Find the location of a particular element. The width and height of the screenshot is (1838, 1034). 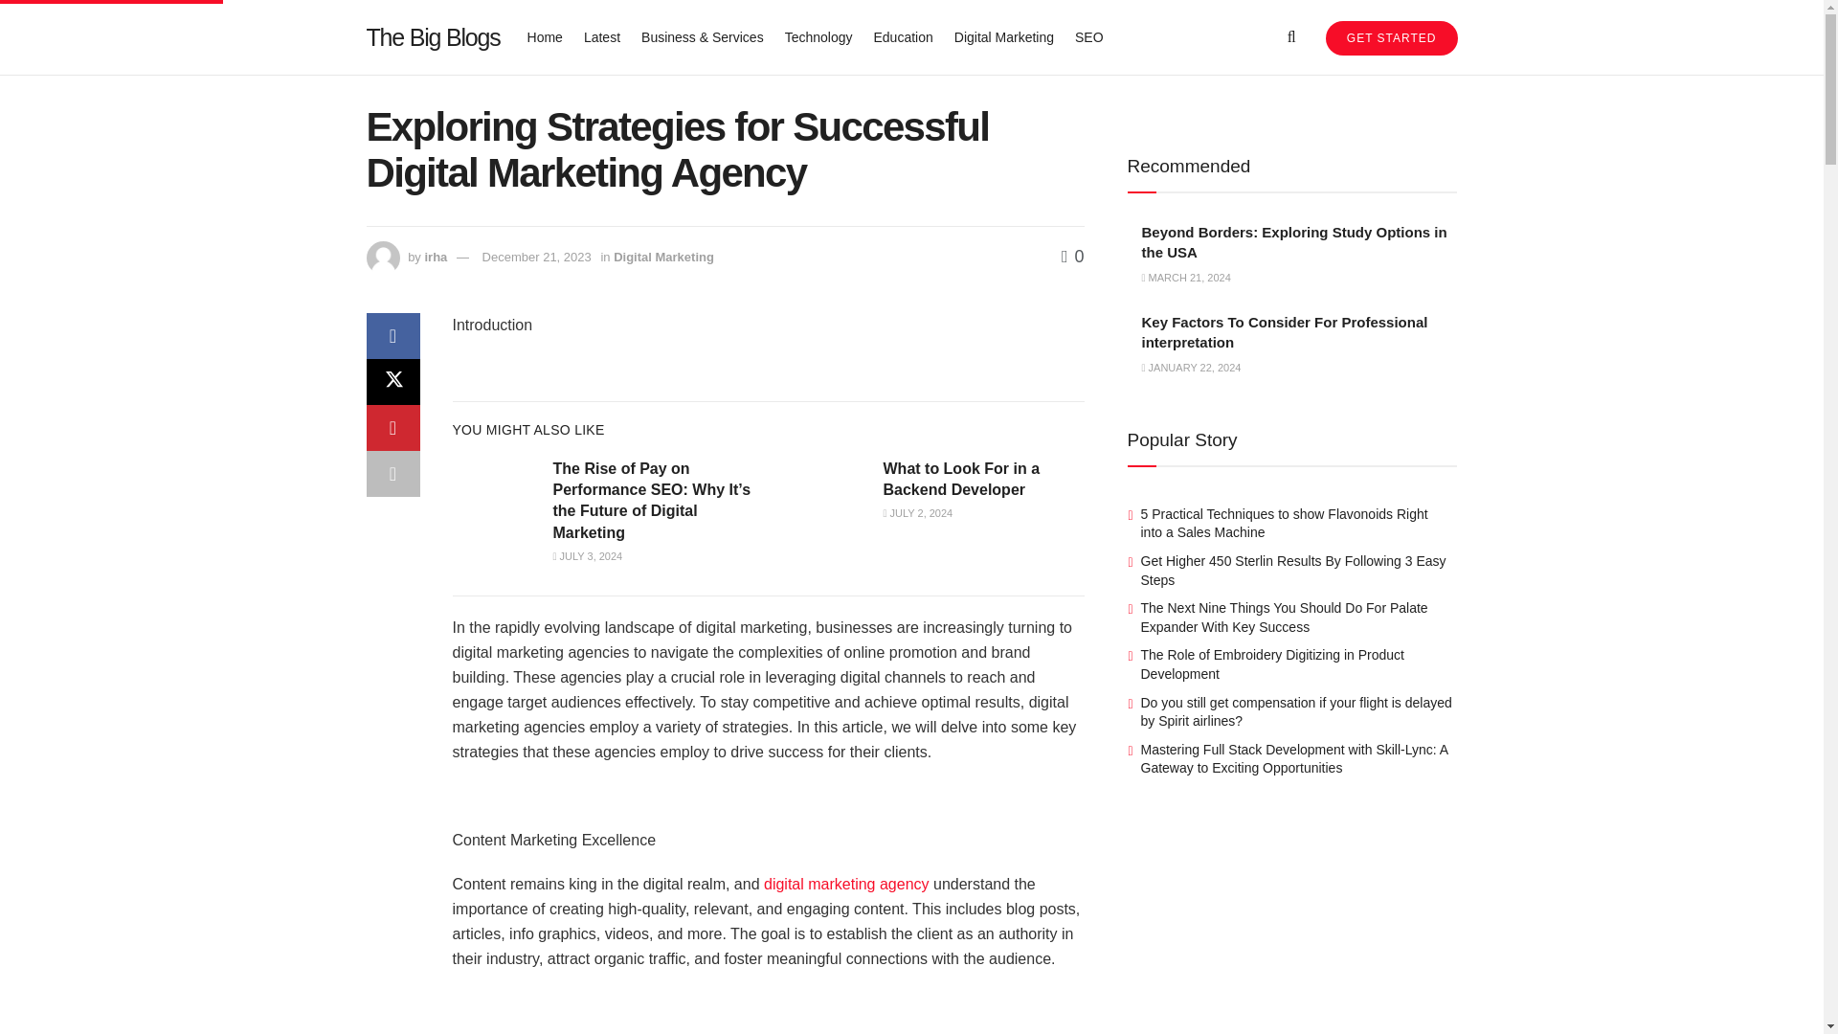

Digital Marketing is located at coordinates (1003, 36).